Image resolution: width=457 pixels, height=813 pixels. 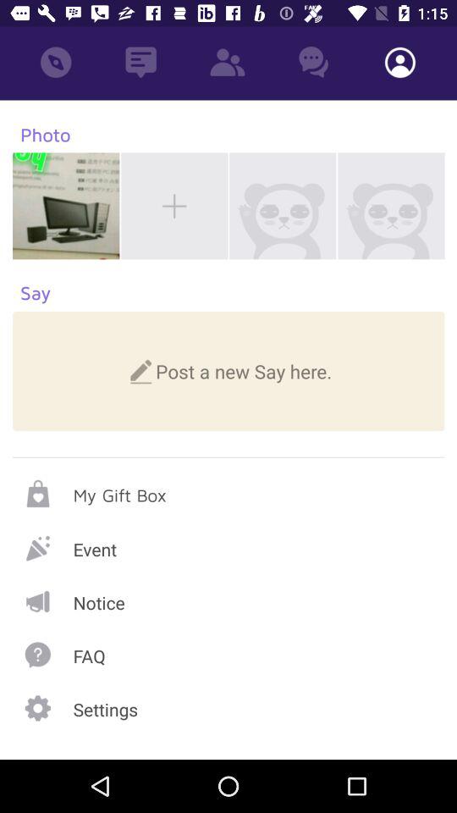 What do you see at coordinates (228, 601) in the screenshot?
I see `notices button` at bounding box center [228, 601].